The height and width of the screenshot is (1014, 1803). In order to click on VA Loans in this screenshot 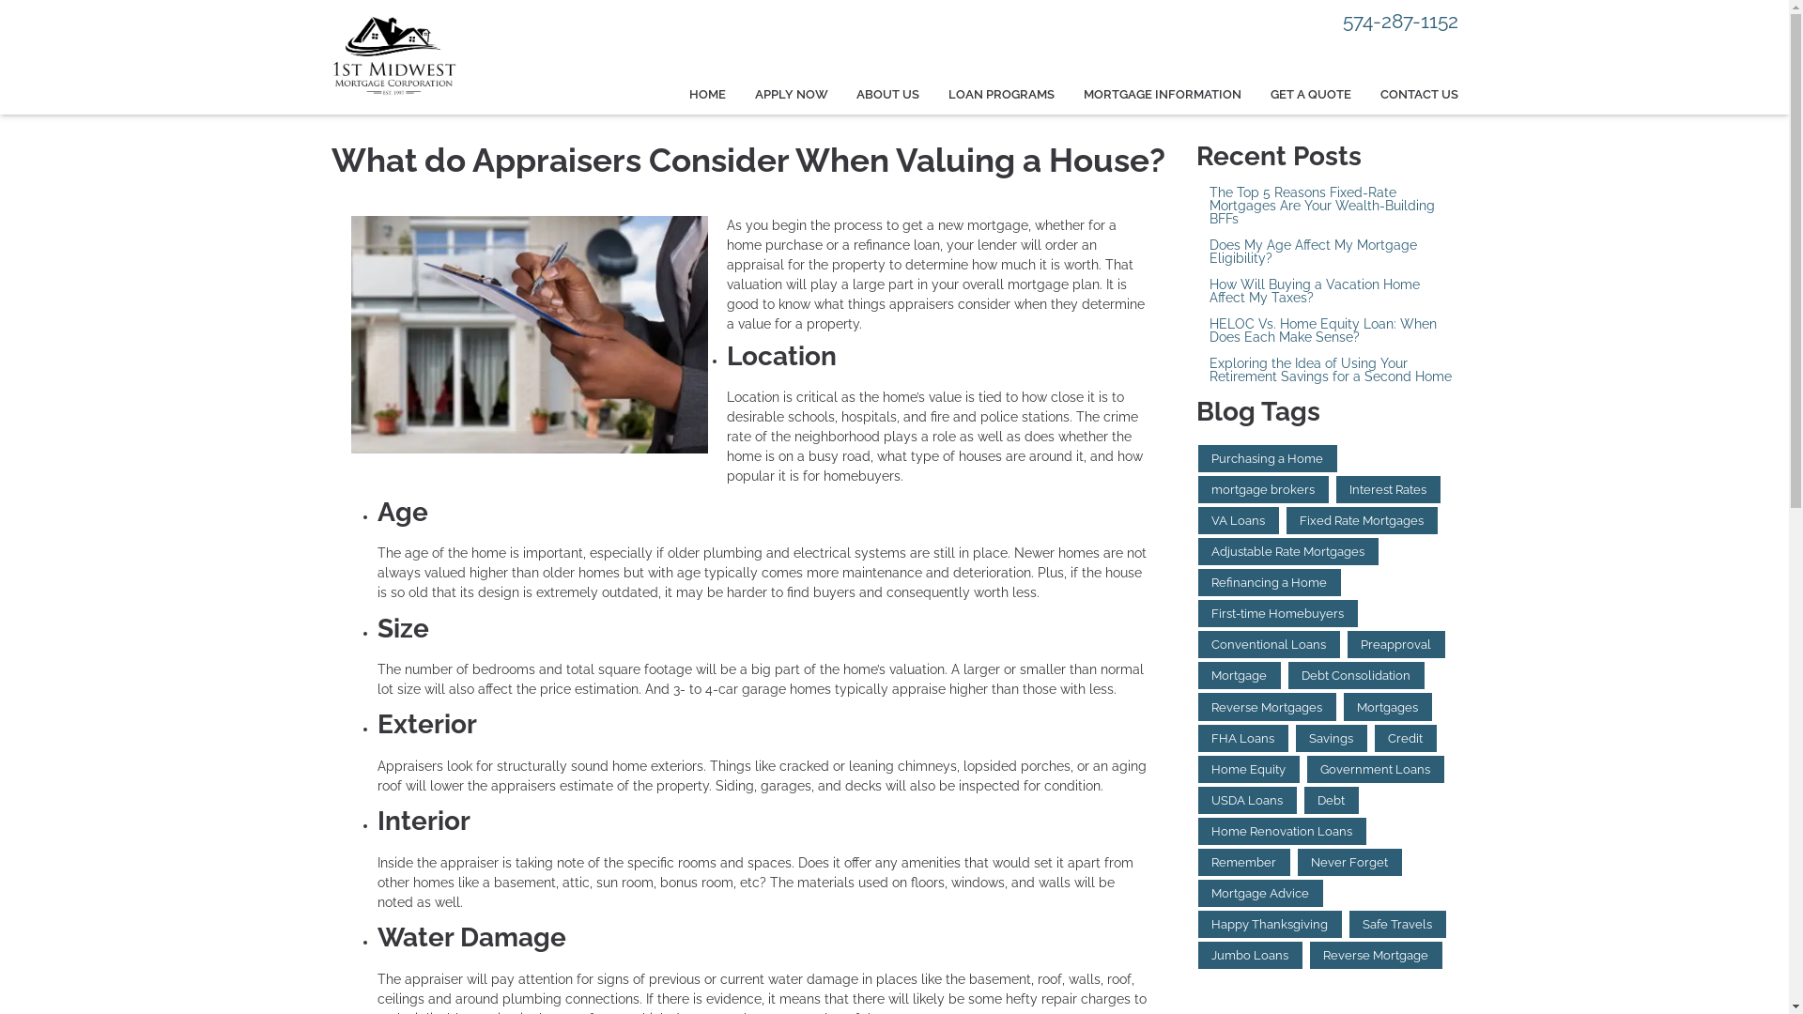, I will do `click(1239, 520)`.